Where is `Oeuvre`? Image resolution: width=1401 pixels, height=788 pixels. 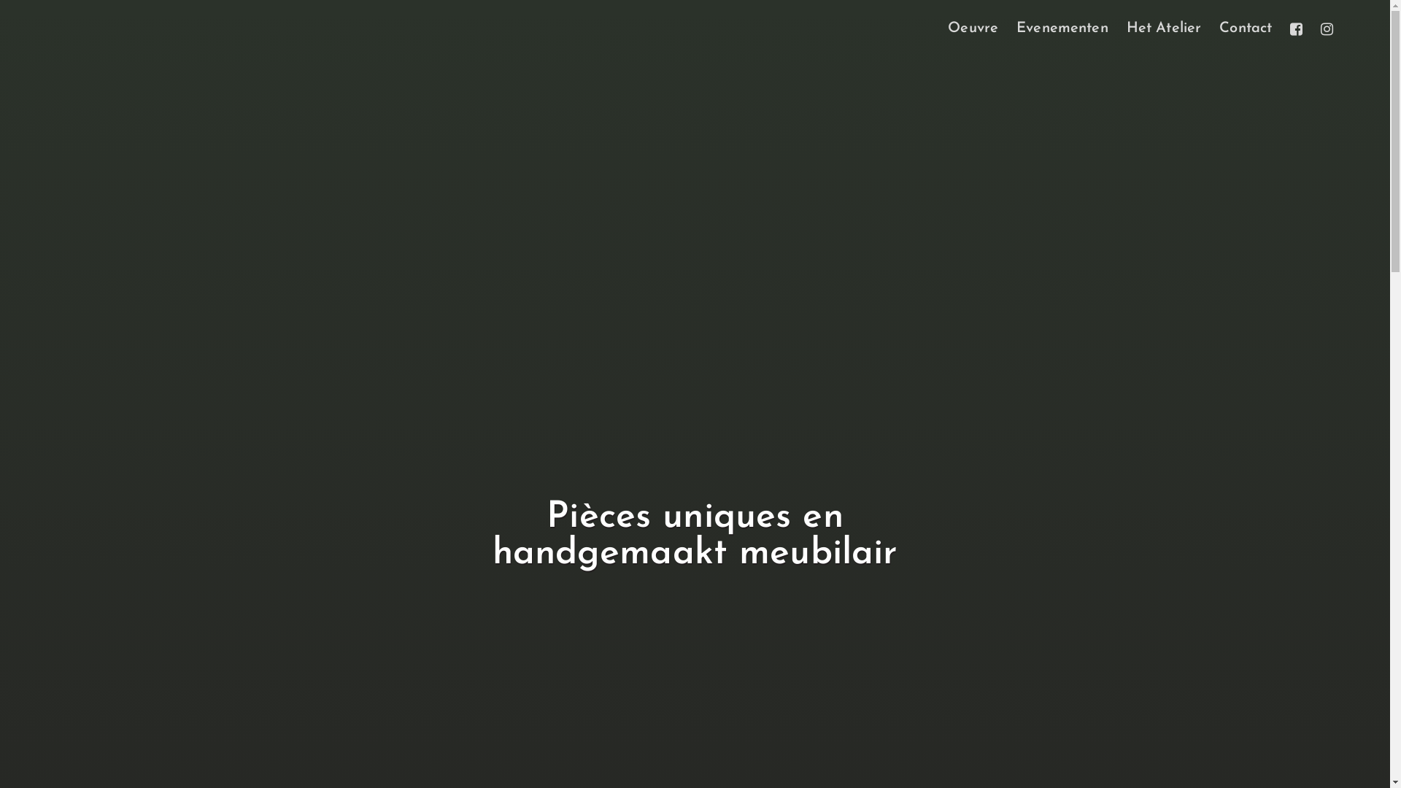 Oeuvre is located at coordinates (973, 28).